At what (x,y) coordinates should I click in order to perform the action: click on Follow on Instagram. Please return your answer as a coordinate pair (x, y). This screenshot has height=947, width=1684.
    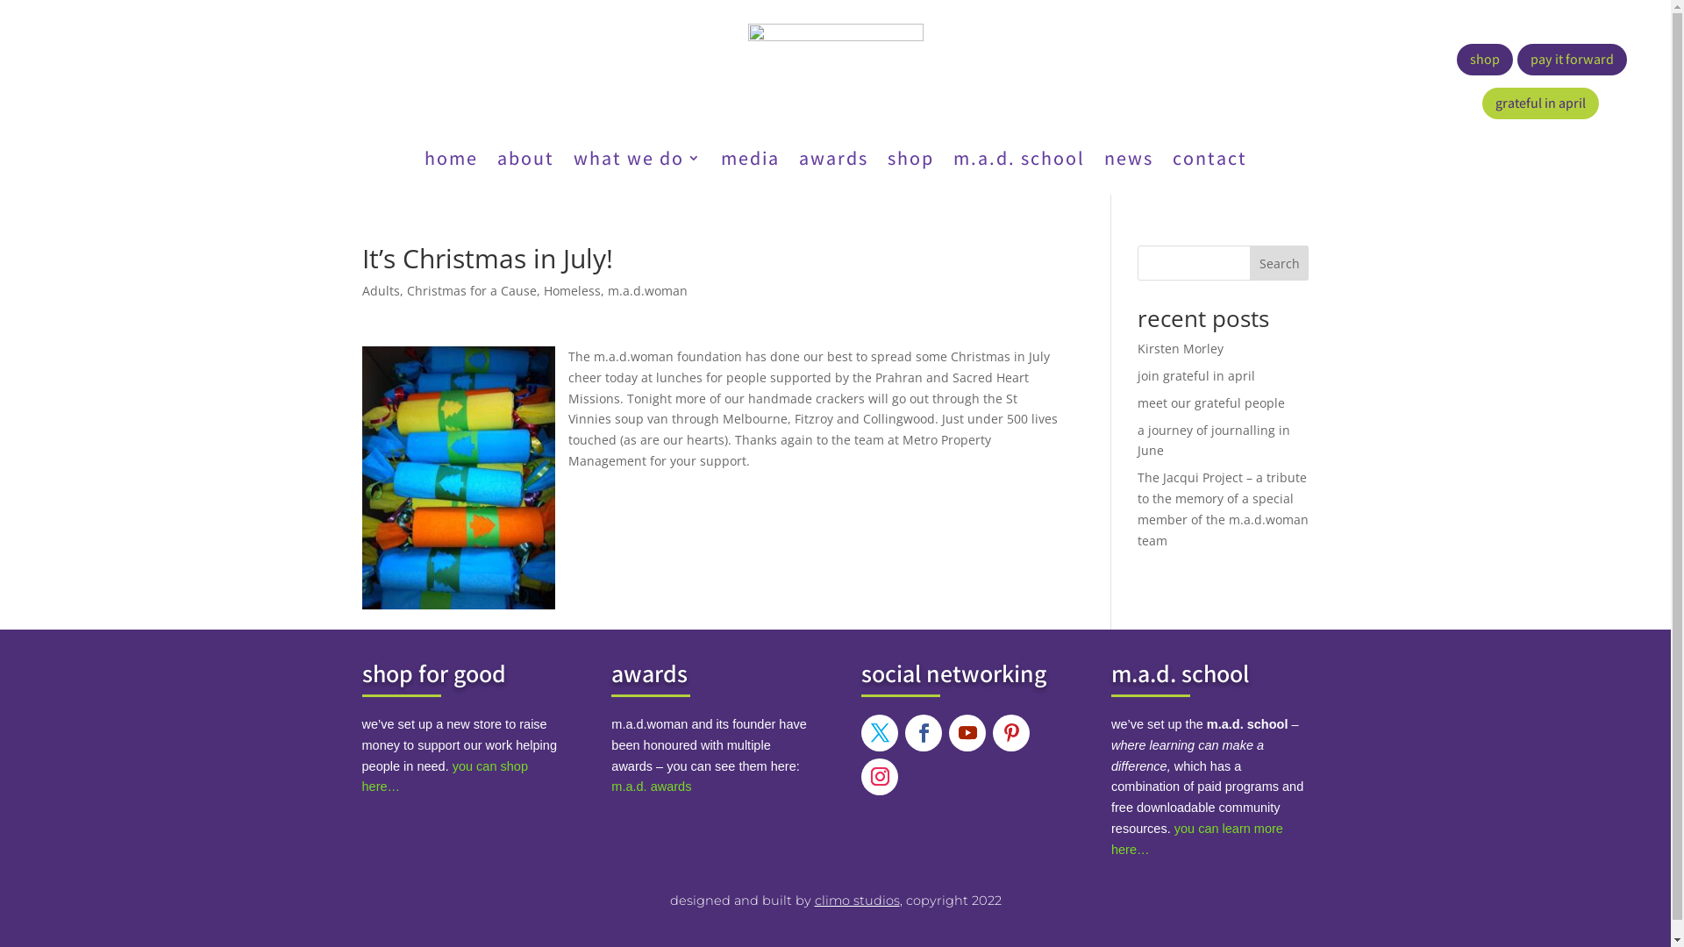
    Looking at the image, I should click on (880, 777).